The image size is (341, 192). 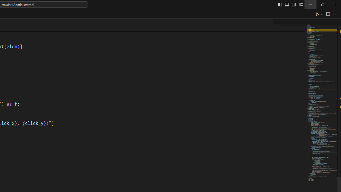 I want to click on Split Editor Right (Ctrl+\) [Alt] Split Editor Down, so click(x=328, y=14).